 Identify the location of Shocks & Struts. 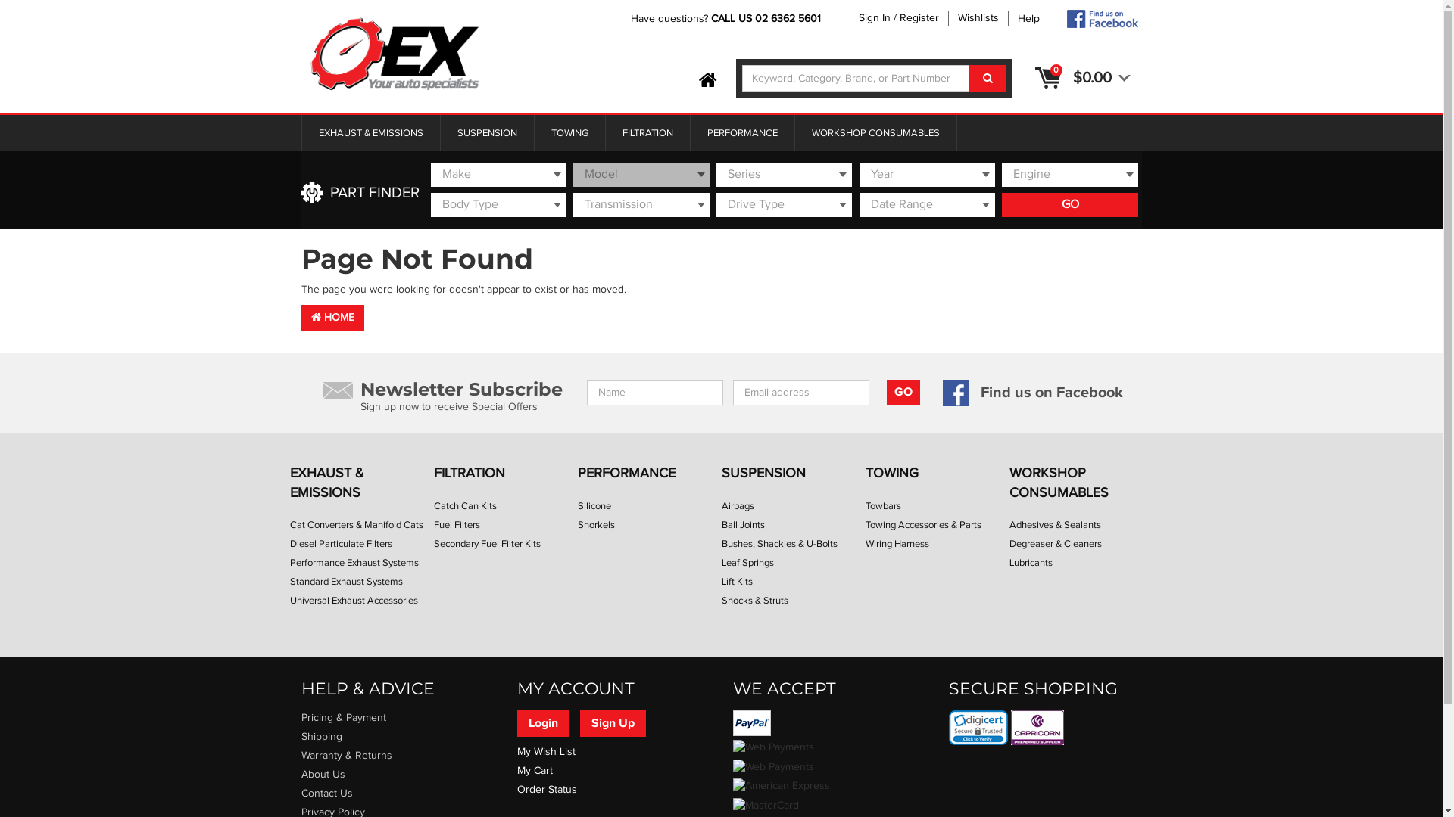
(754, 601).